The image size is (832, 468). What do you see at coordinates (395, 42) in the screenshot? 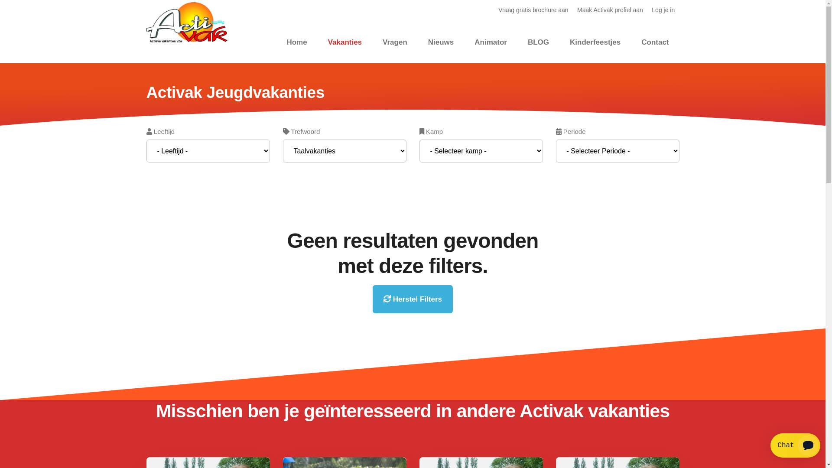
I see `Vragen` at bounding box center [395, 42].